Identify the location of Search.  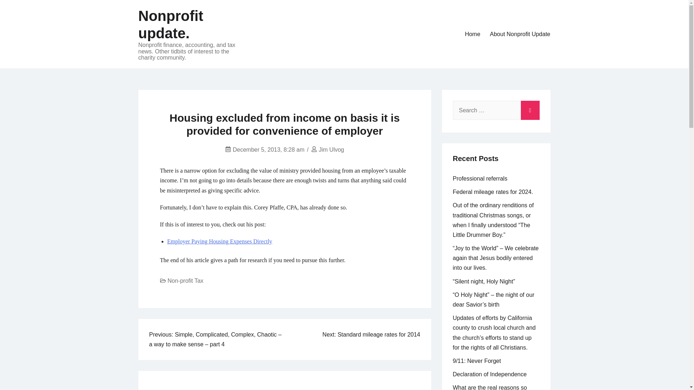
(530, 108).